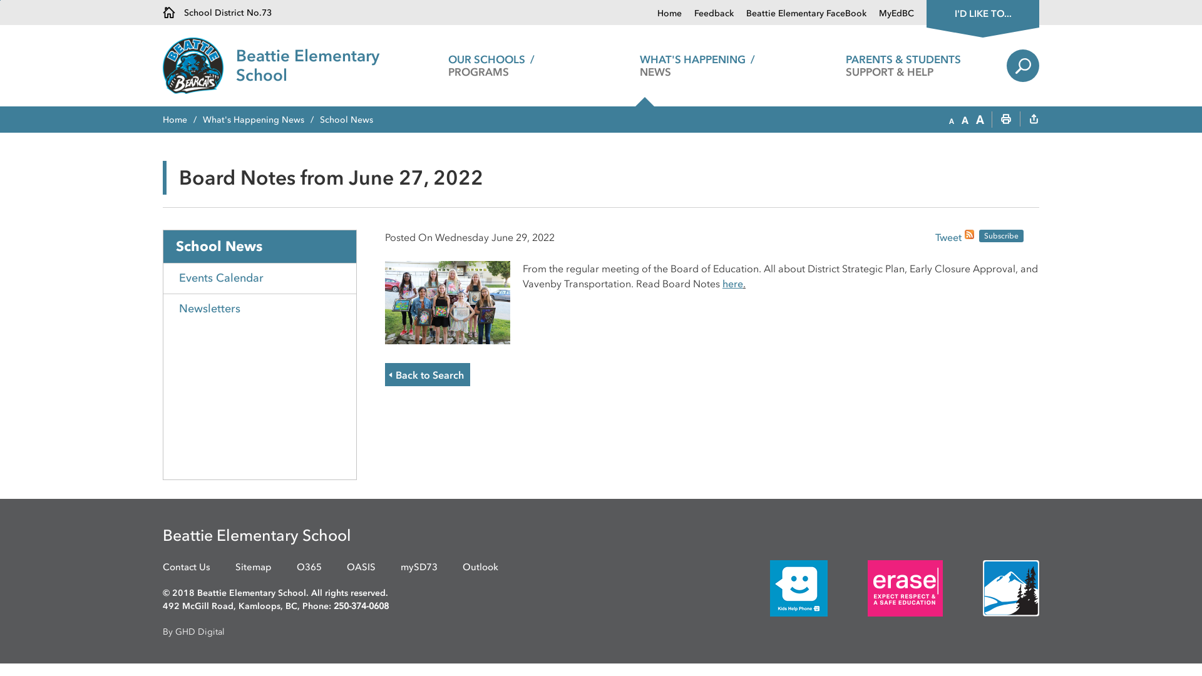 The image size is (1202, 676). Describe the element at coordinates (952, 120) in the screenshot. I see `Decrease text size` at that location.